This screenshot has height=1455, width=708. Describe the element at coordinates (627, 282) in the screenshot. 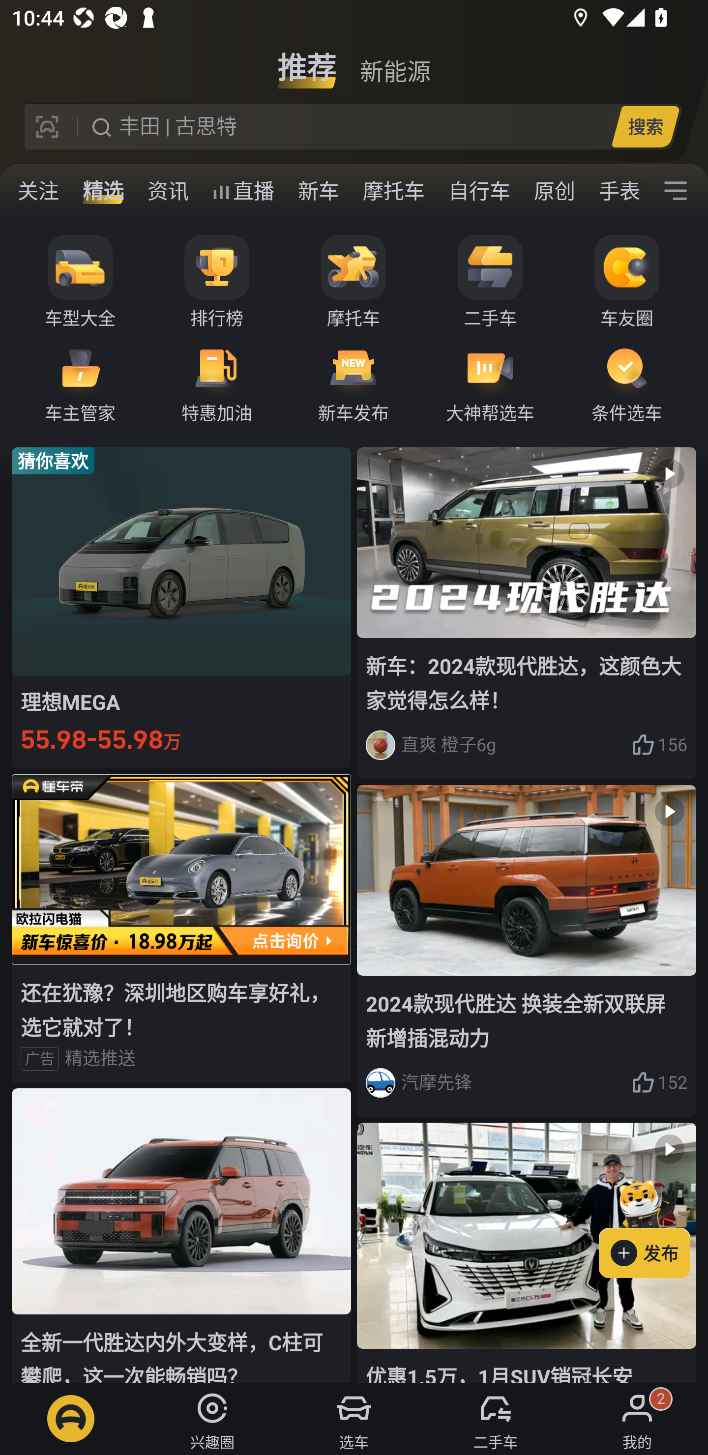

I see `车友圈` at that location.